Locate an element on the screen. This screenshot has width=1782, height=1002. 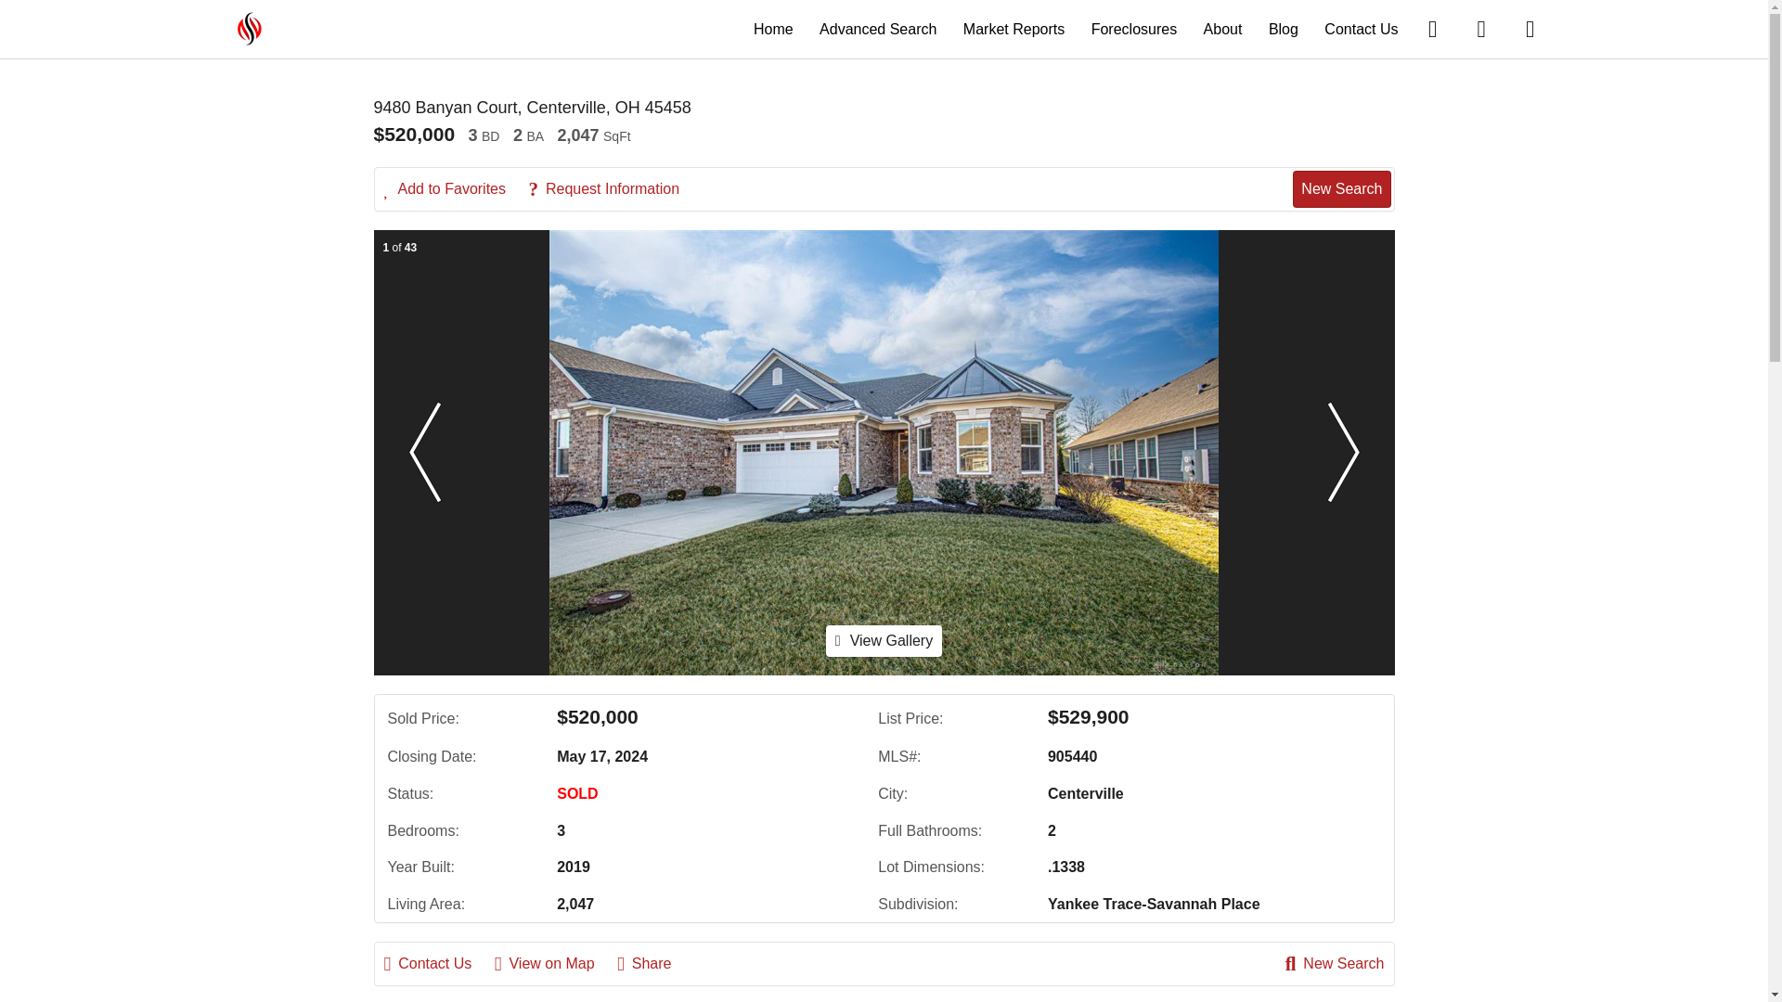
View Gallery is located at coordinates (884, 640).